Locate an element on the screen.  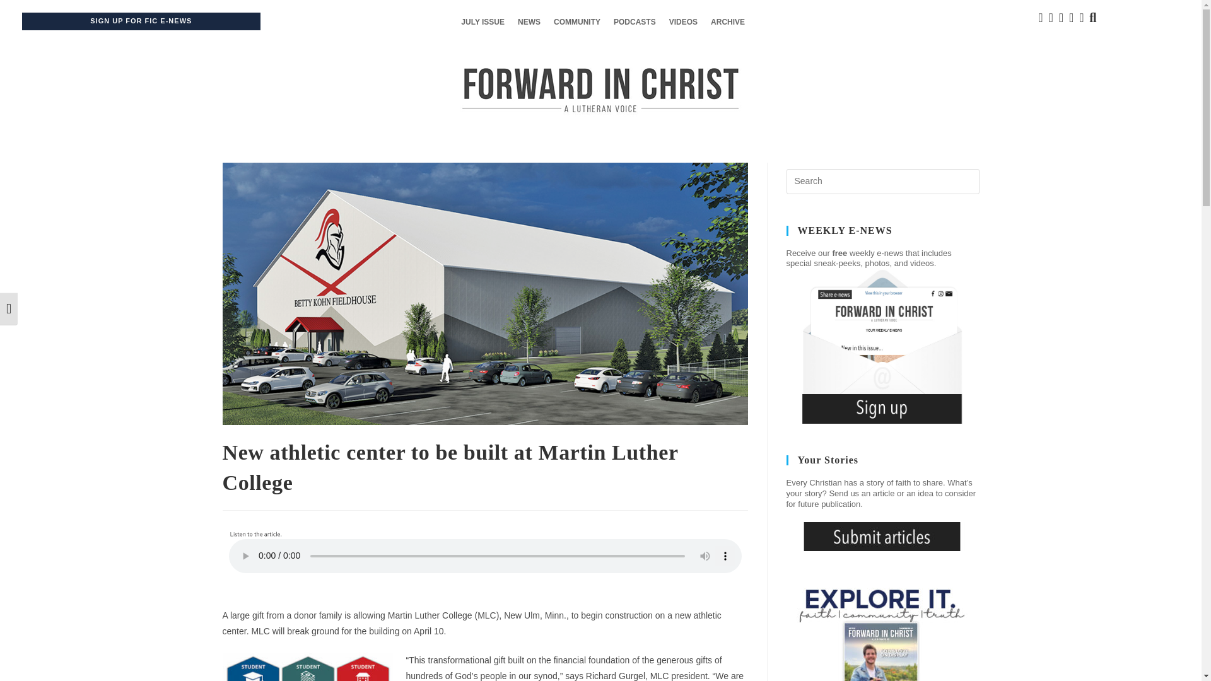
PODCASTS is located at coordinates (635, 23).